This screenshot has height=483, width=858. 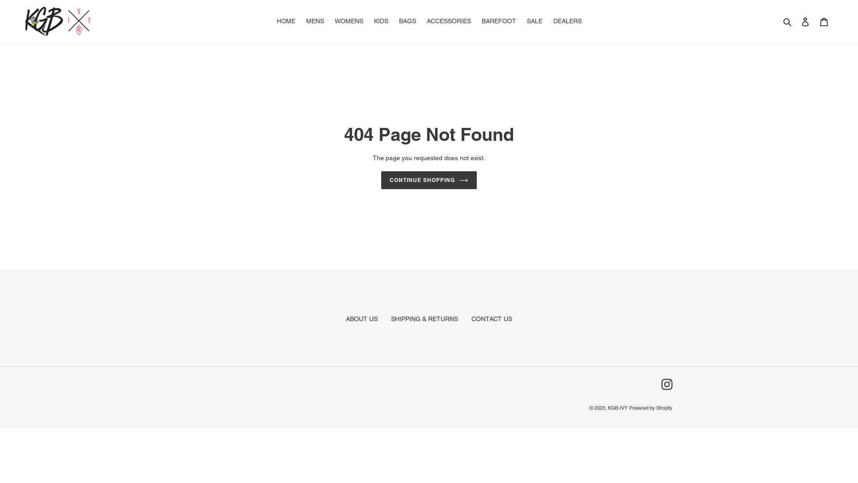 What do you see at coordinates (499, 21) in the screenshot?
I see `BAREFOOT` at bounding box center [499, 21].